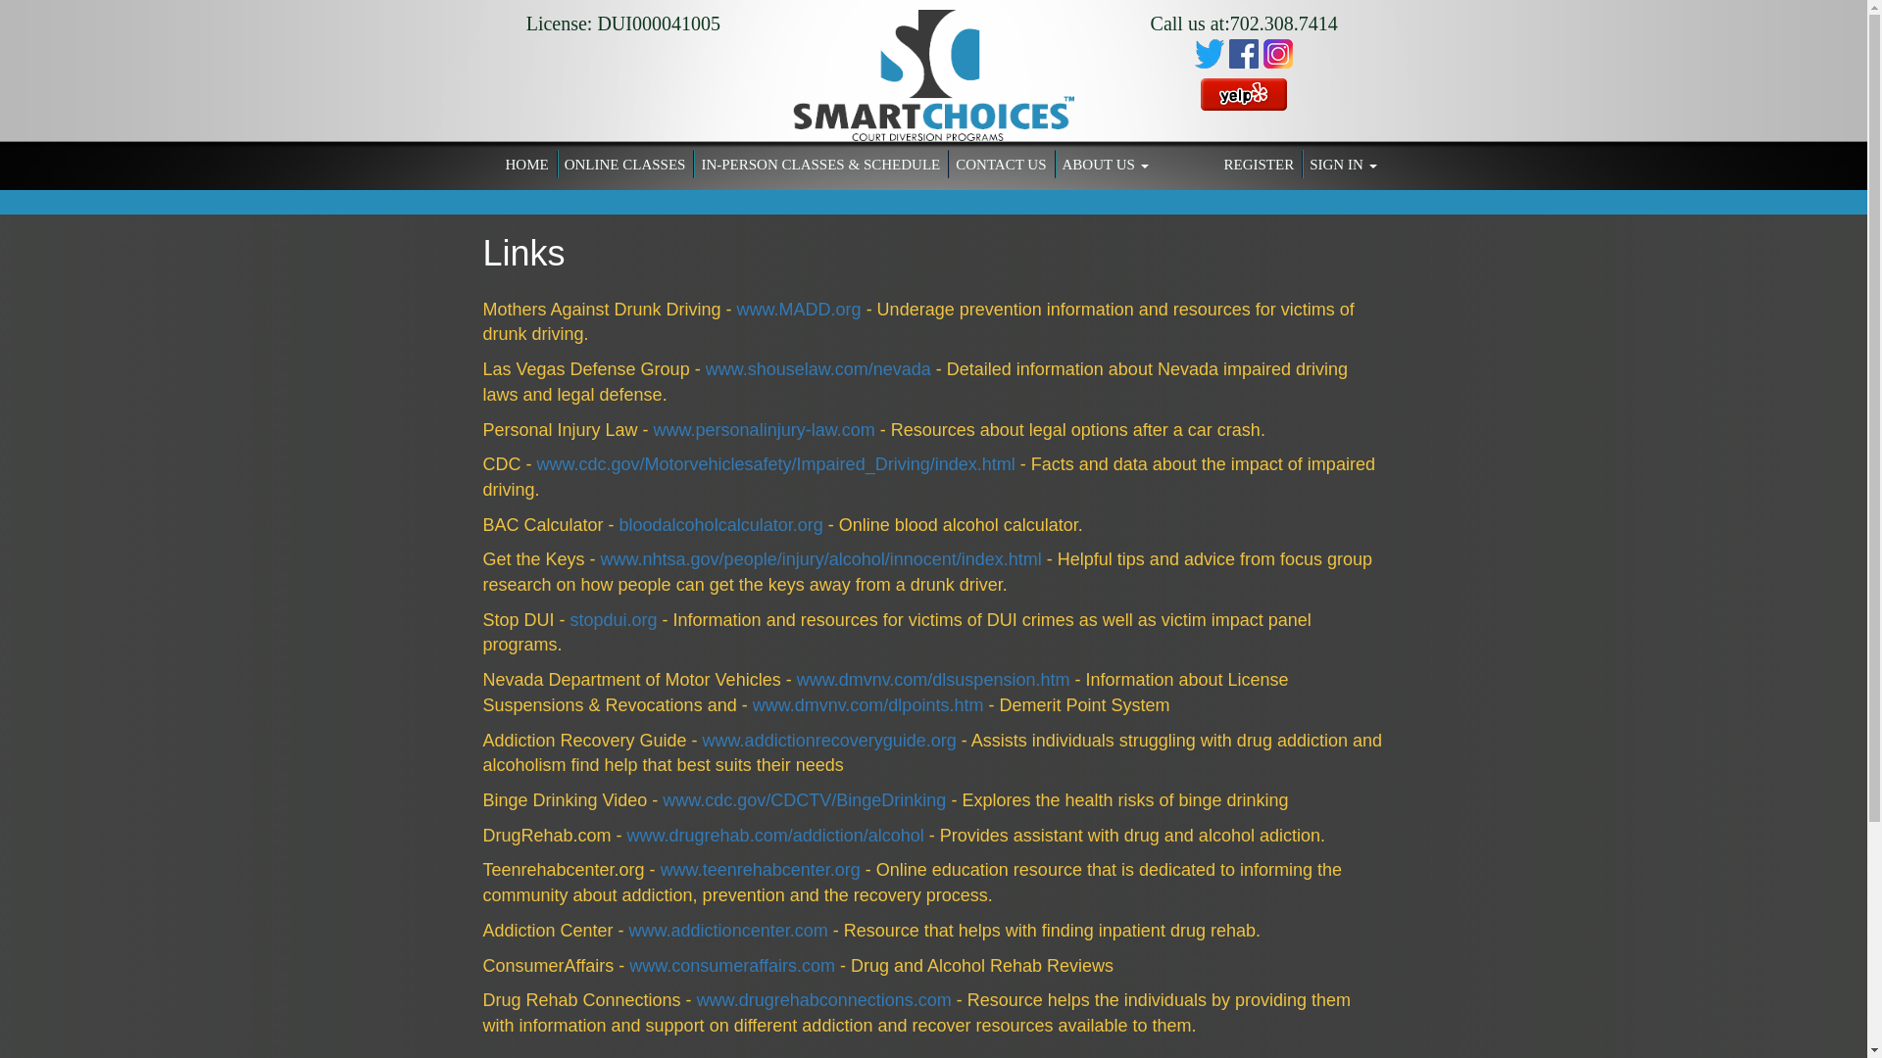 This screenshot has width=1882, height=1058. I want to click on SIGN IN, so click(1343, 165).